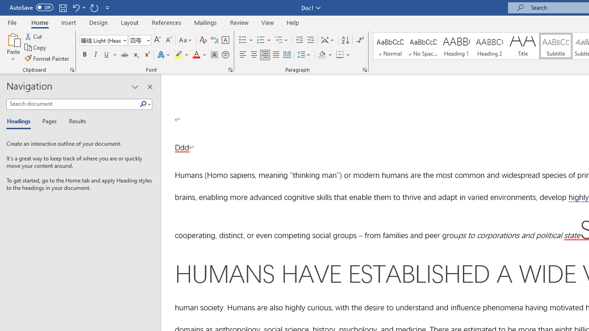 The width and height of the screenshot is (589, 331). What do you see at coordinates (299, 40) in the screenshot?
I see `Decrease Indent` at bounding box center [299, 40].